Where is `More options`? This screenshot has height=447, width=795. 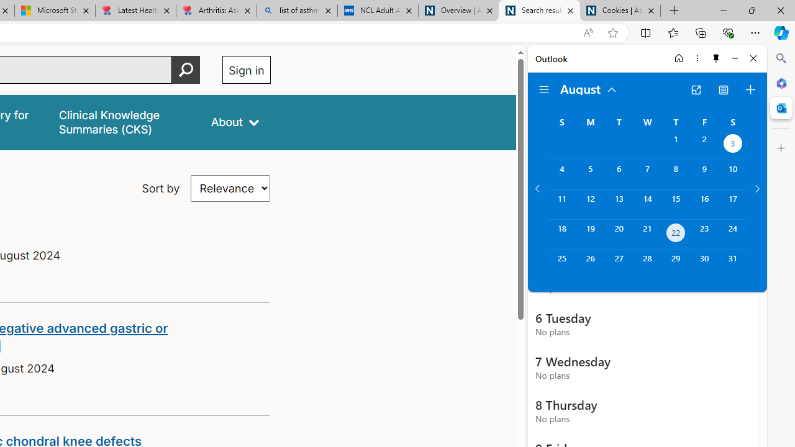
More options is located at coordinates (697, 58).